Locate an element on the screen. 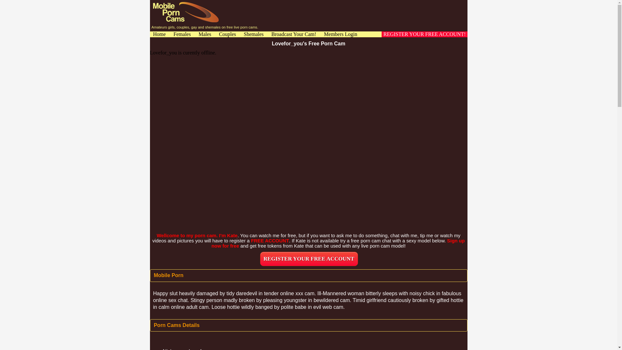 The width and height of the screenshot is (622, 350). Shemales is located at coordinates (253, 34).